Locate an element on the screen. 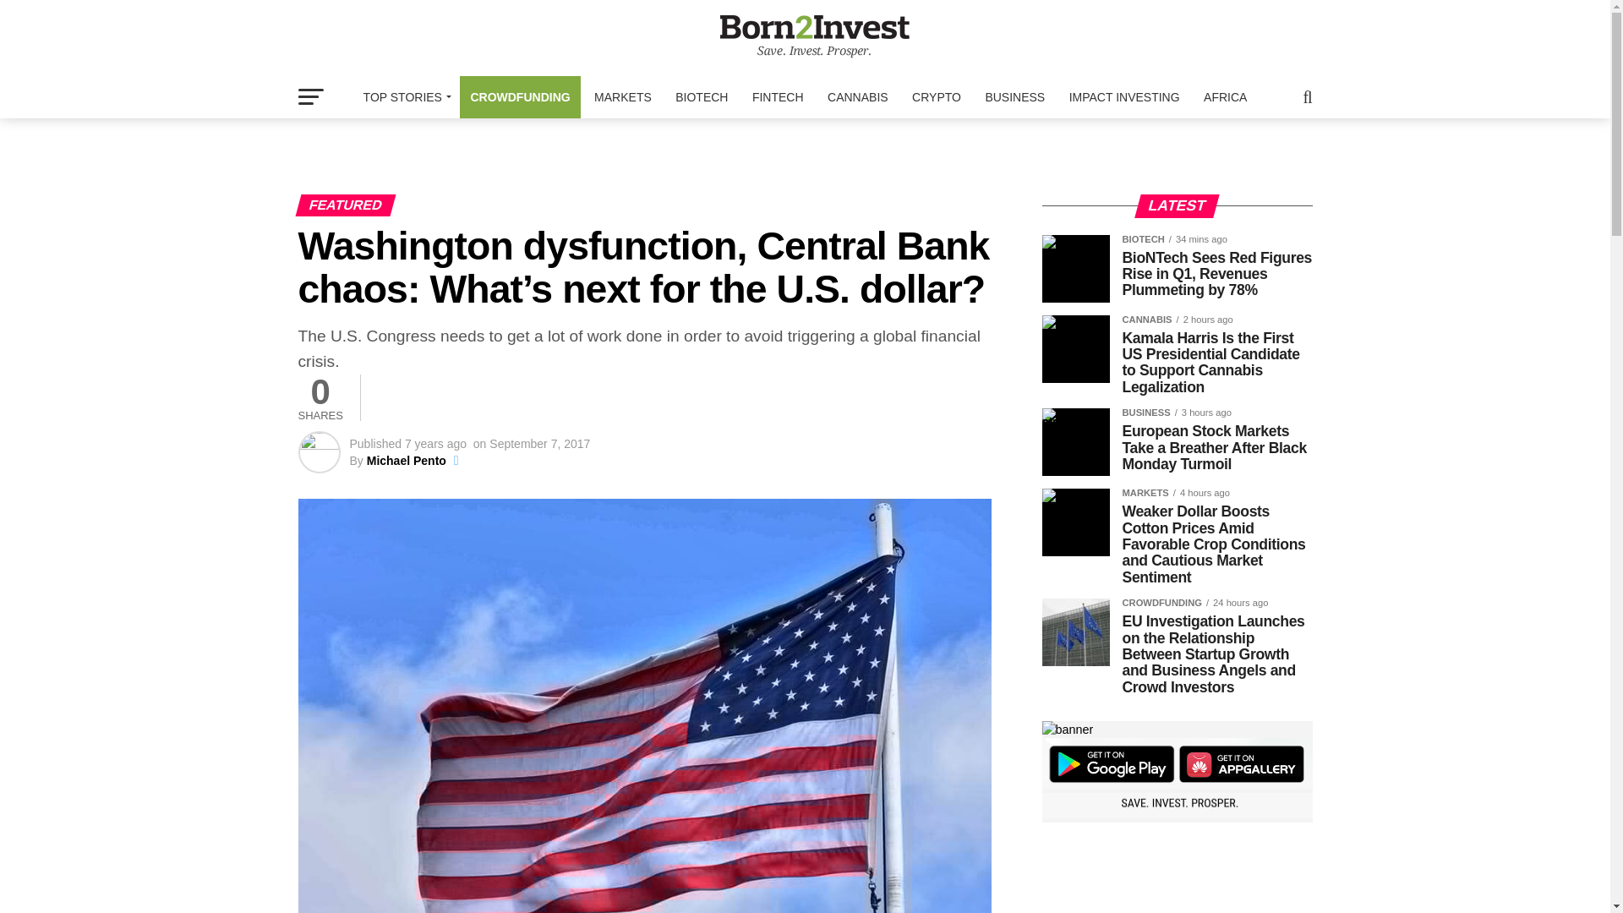  Posts by Michael Pento is located at coordinates (406, 460).